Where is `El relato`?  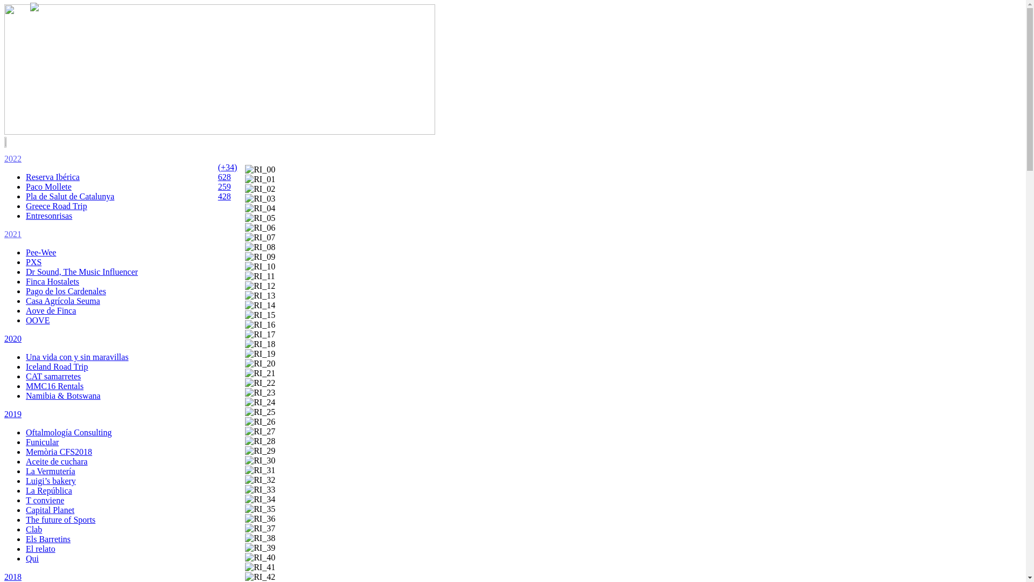 El relato is located at coordinates (41, 549).